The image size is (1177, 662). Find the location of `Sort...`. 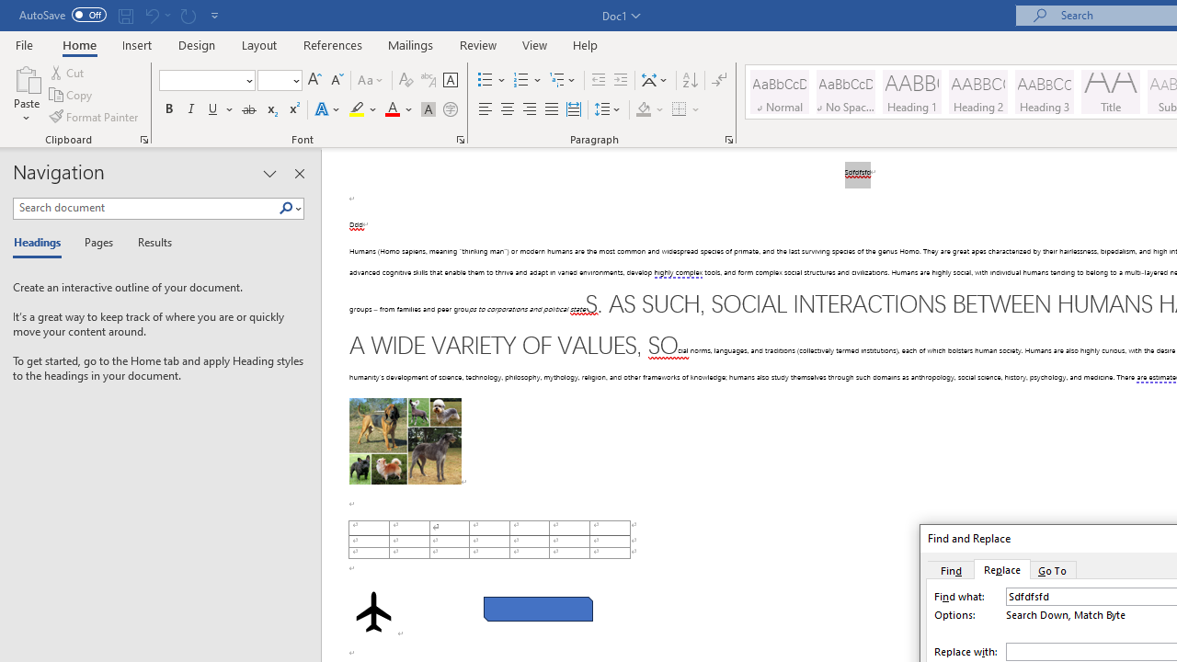

Sort... is located at coordinates (690, 81).